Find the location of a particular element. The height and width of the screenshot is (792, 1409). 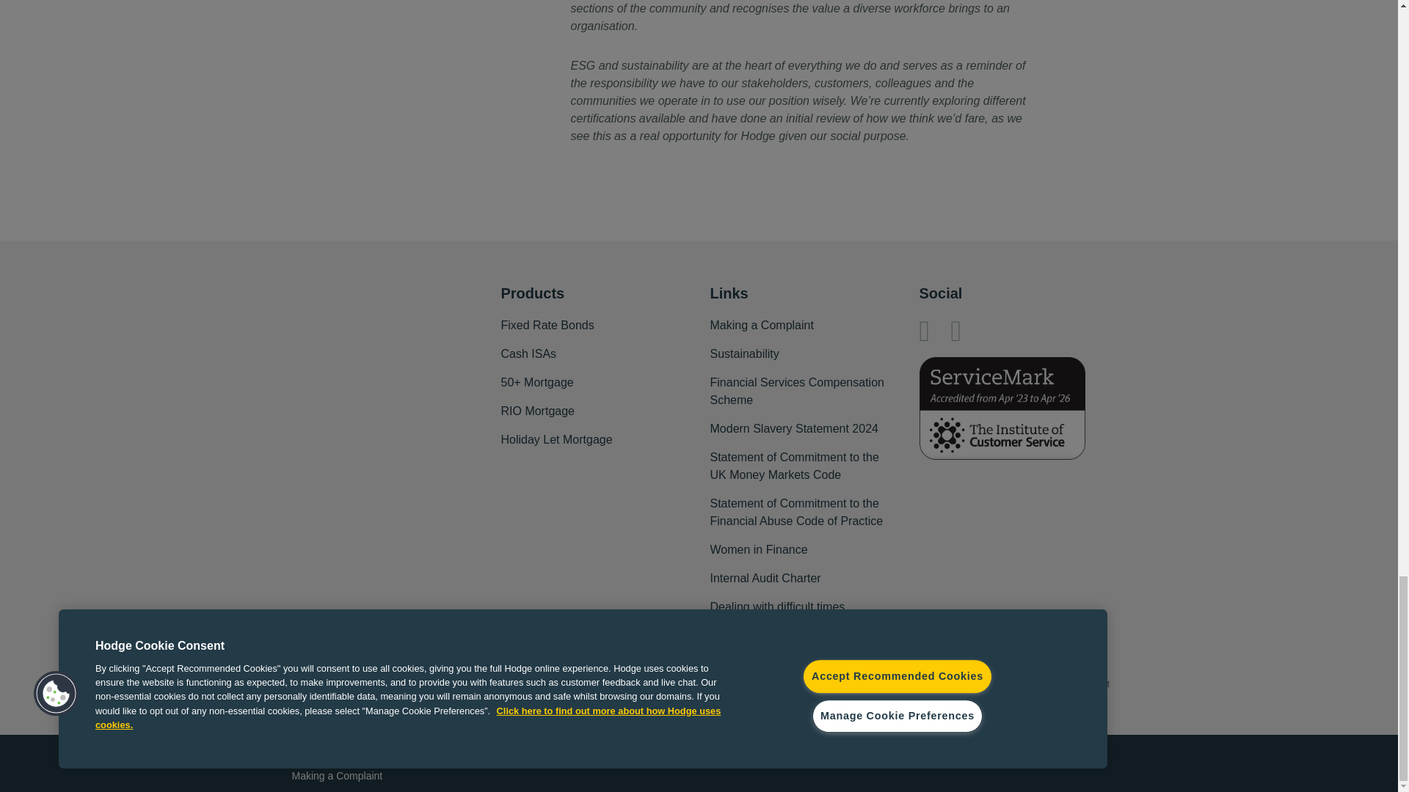

Dealing with difficult times is located at coordinates (778, 607).